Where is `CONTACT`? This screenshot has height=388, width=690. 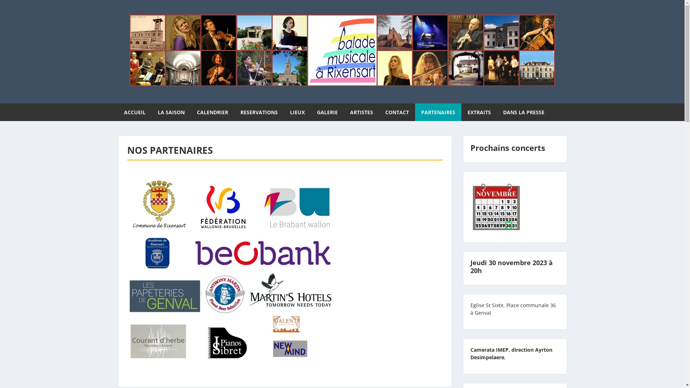 CONTACT is located at coordinates (397, 112).